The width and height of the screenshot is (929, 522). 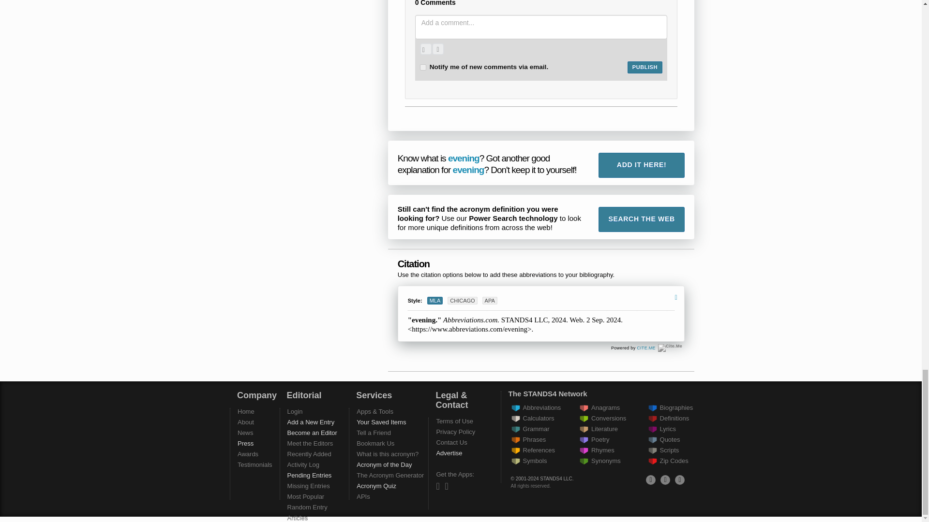 I want to click on Cite.Me, so click(x=646, y=348).